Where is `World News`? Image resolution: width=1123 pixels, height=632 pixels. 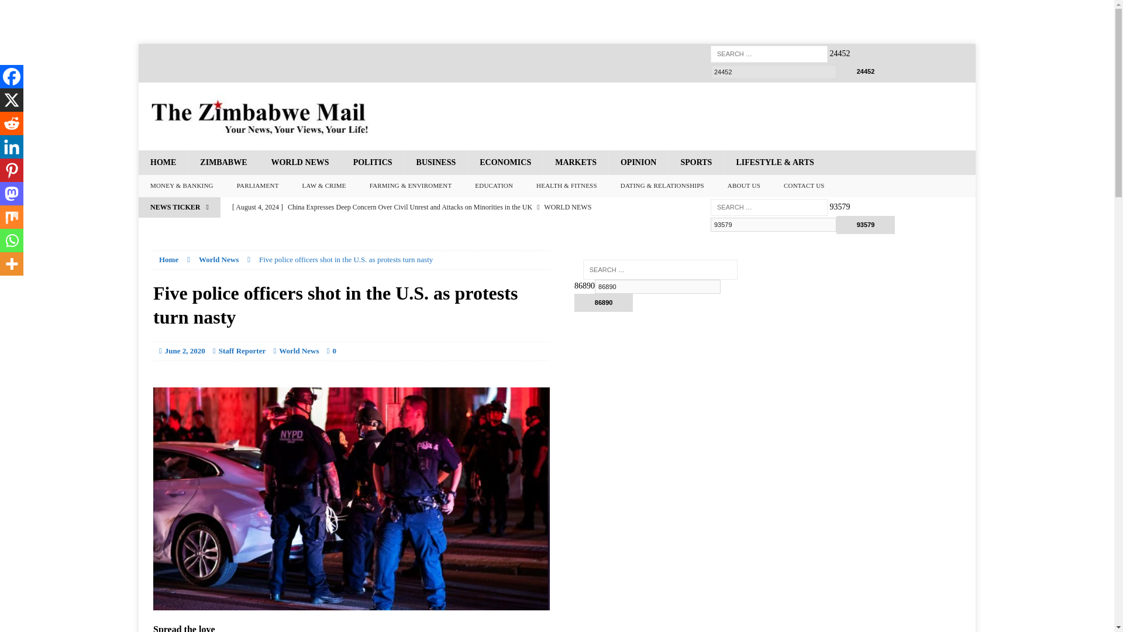
World News is located at coordinates (218, 260).